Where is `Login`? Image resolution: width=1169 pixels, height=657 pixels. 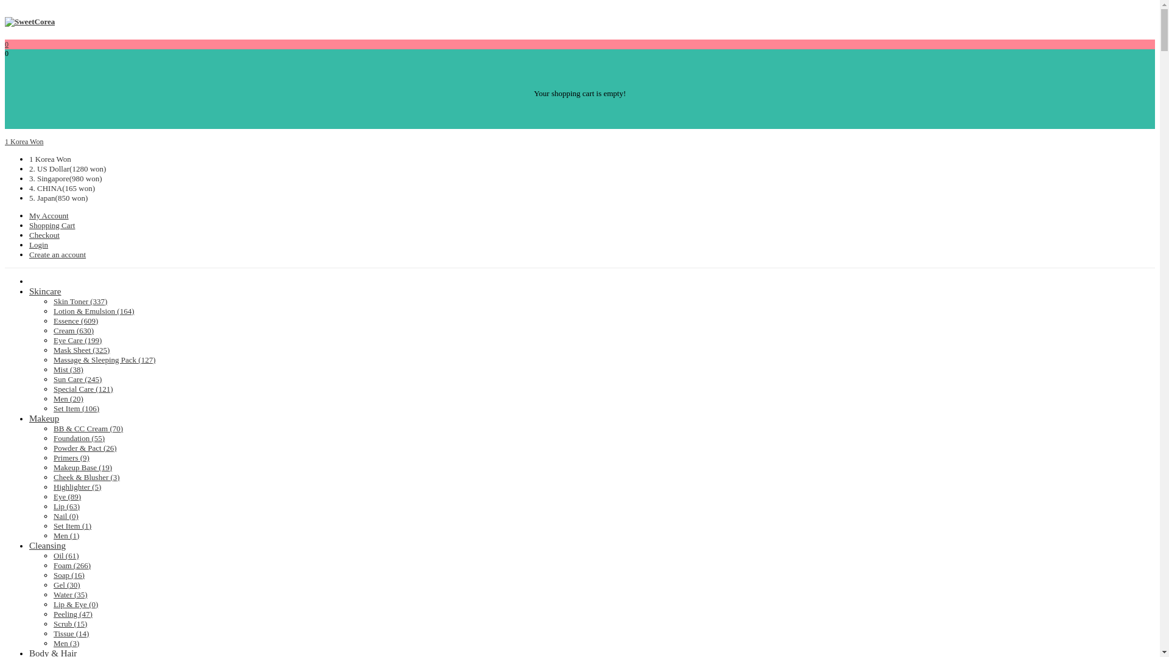
Login is located at coordinates (38, 245).